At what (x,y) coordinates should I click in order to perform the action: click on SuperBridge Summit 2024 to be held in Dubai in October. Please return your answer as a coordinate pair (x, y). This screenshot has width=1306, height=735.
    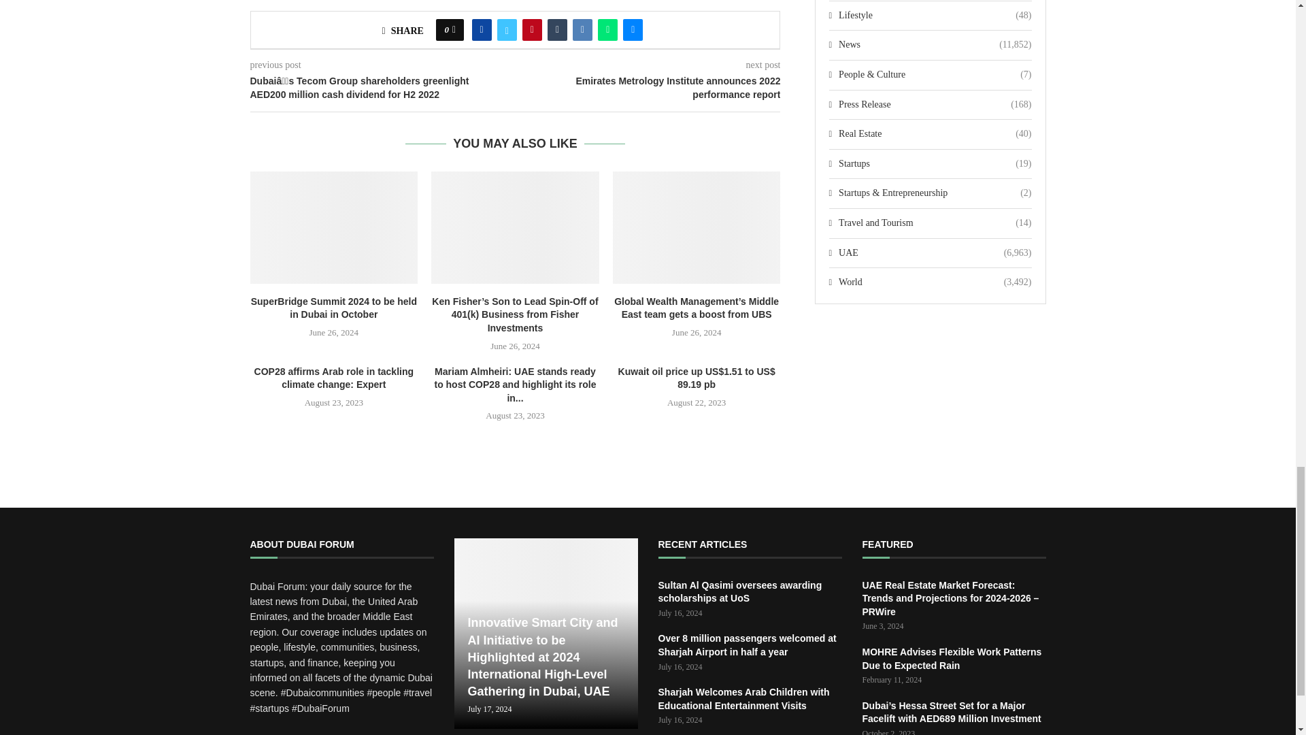
    Looking at the image, I should click on (334, 227).